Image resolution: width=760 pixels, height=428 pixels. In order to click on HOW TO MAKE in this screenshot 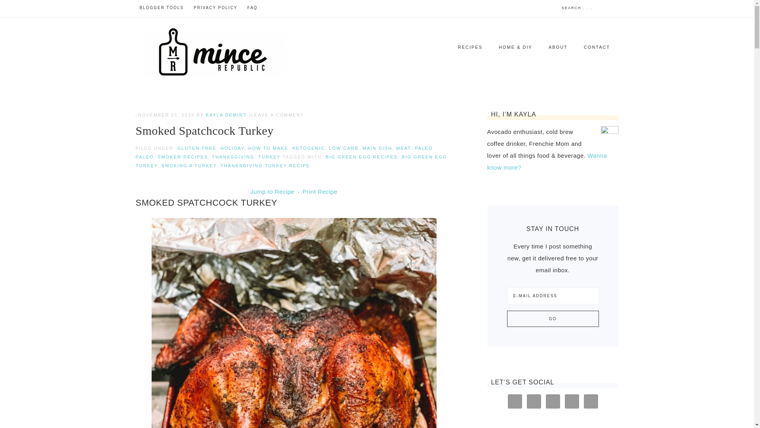, I will do `click(268, 148)`.